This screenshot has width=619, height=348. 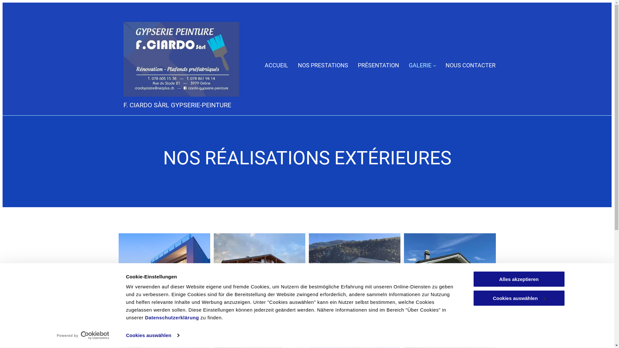 What do you see at coordinates (277, 65) in the screenshot?
I see `ACCUEIL` at bounding box center [277, 65].